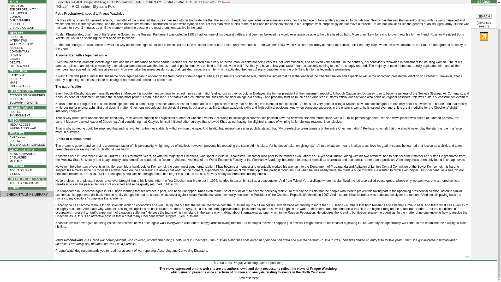  What do you see at coordinates (21, 91) in the screenshot?
I see `  HUMAN RIGHTS` at bounding box center [21, 91].